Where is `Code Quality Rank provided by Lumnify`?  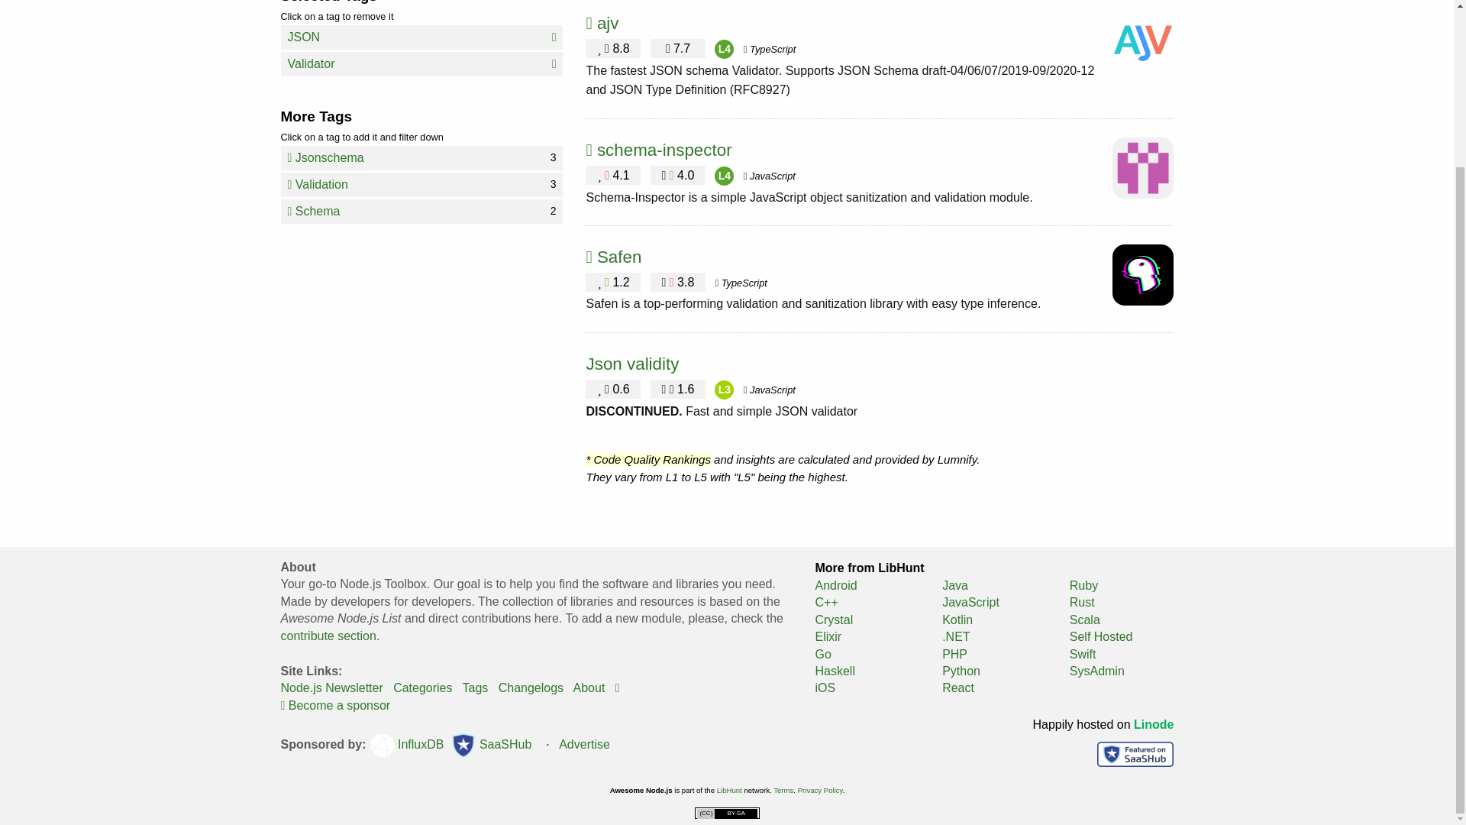
Code Quality Rank provided by Lumnify is located at coordinates (475, 687).